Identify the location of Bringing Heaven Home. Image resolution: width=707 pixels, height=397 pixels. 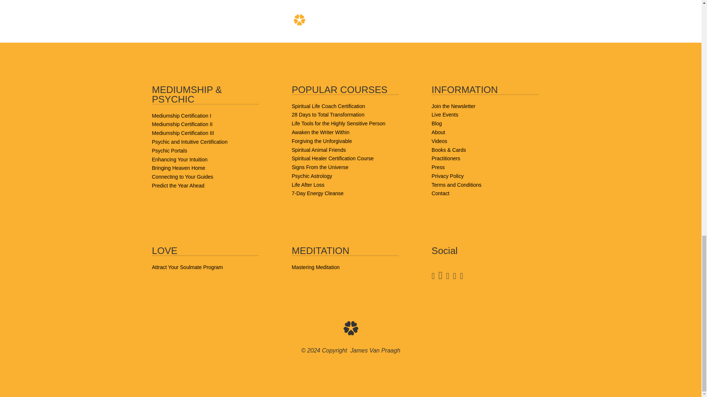
(178, 168).